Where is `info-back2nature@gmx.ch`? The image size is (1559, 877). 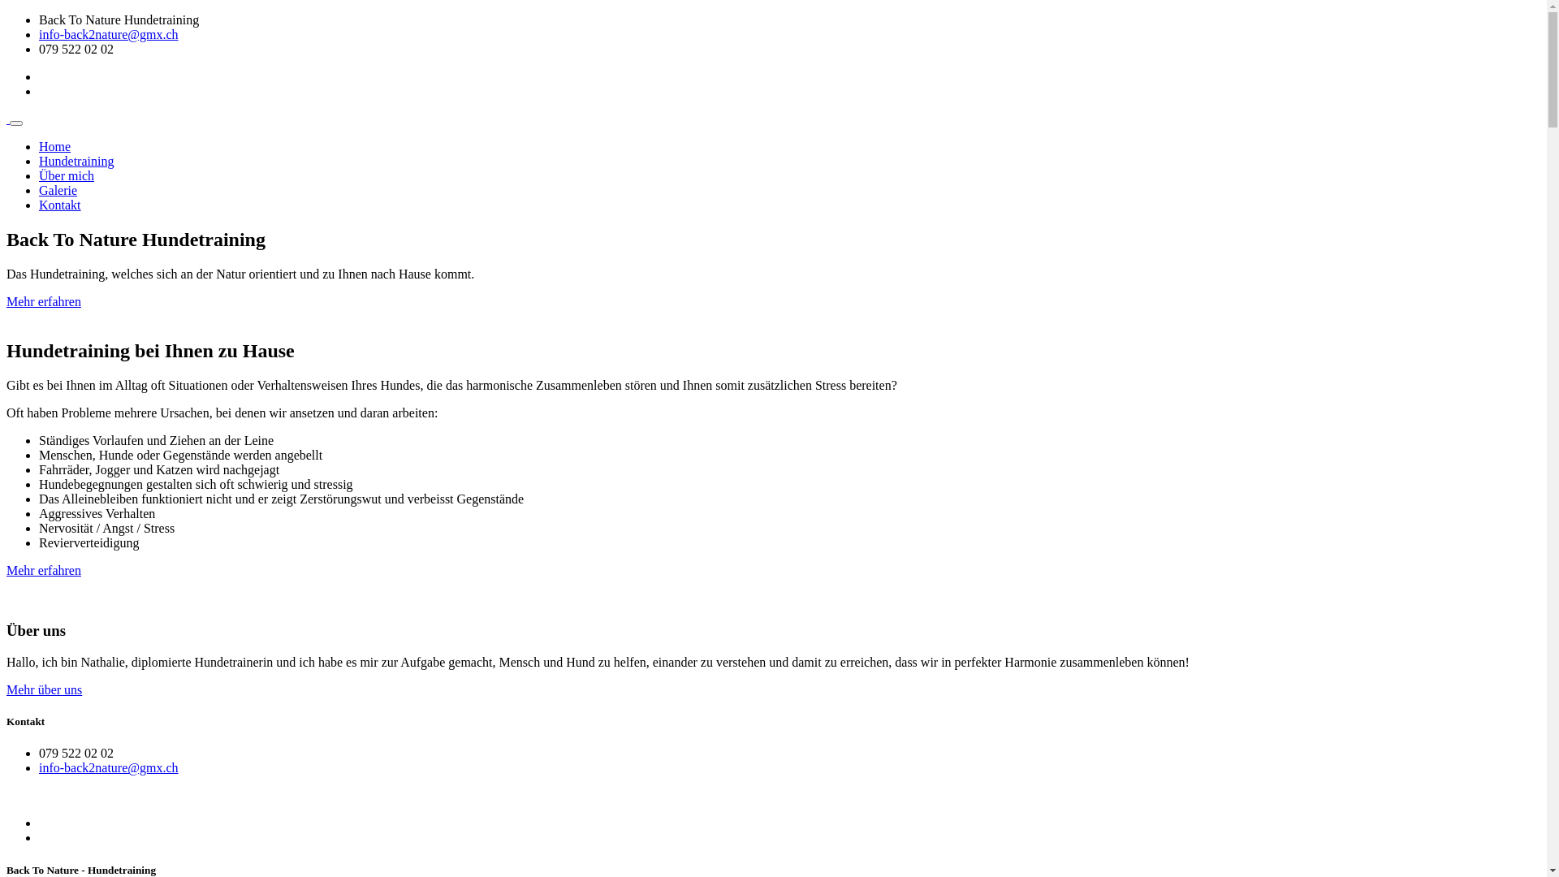 info-back2nature@gmx.ch is located at coordinates (109, 34).